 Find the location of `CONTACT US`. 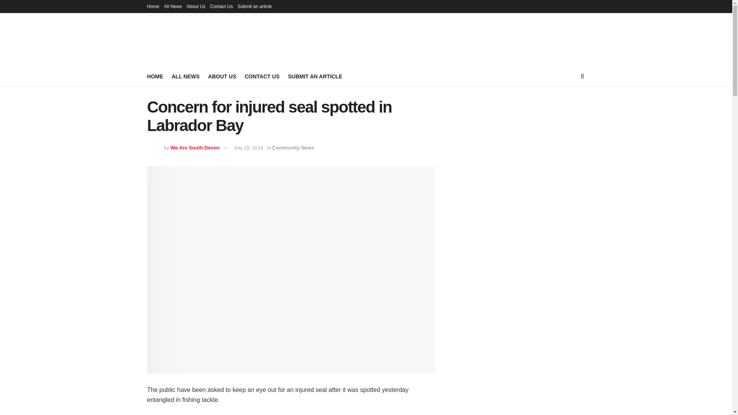

CONTACT US is located at coordinates (262, 76).